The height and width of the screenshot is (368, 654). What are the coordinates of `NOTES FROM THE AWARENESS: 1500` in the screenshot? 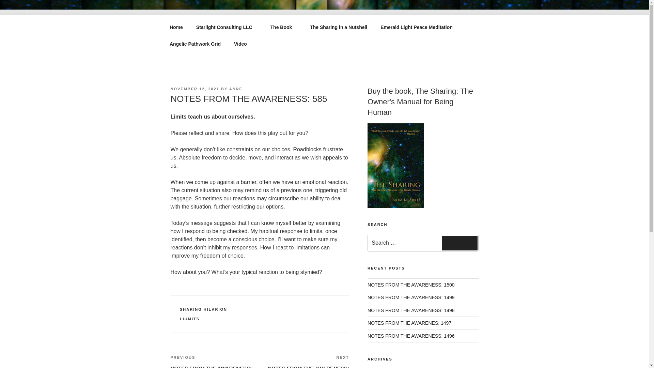 It's located at (411, 285).